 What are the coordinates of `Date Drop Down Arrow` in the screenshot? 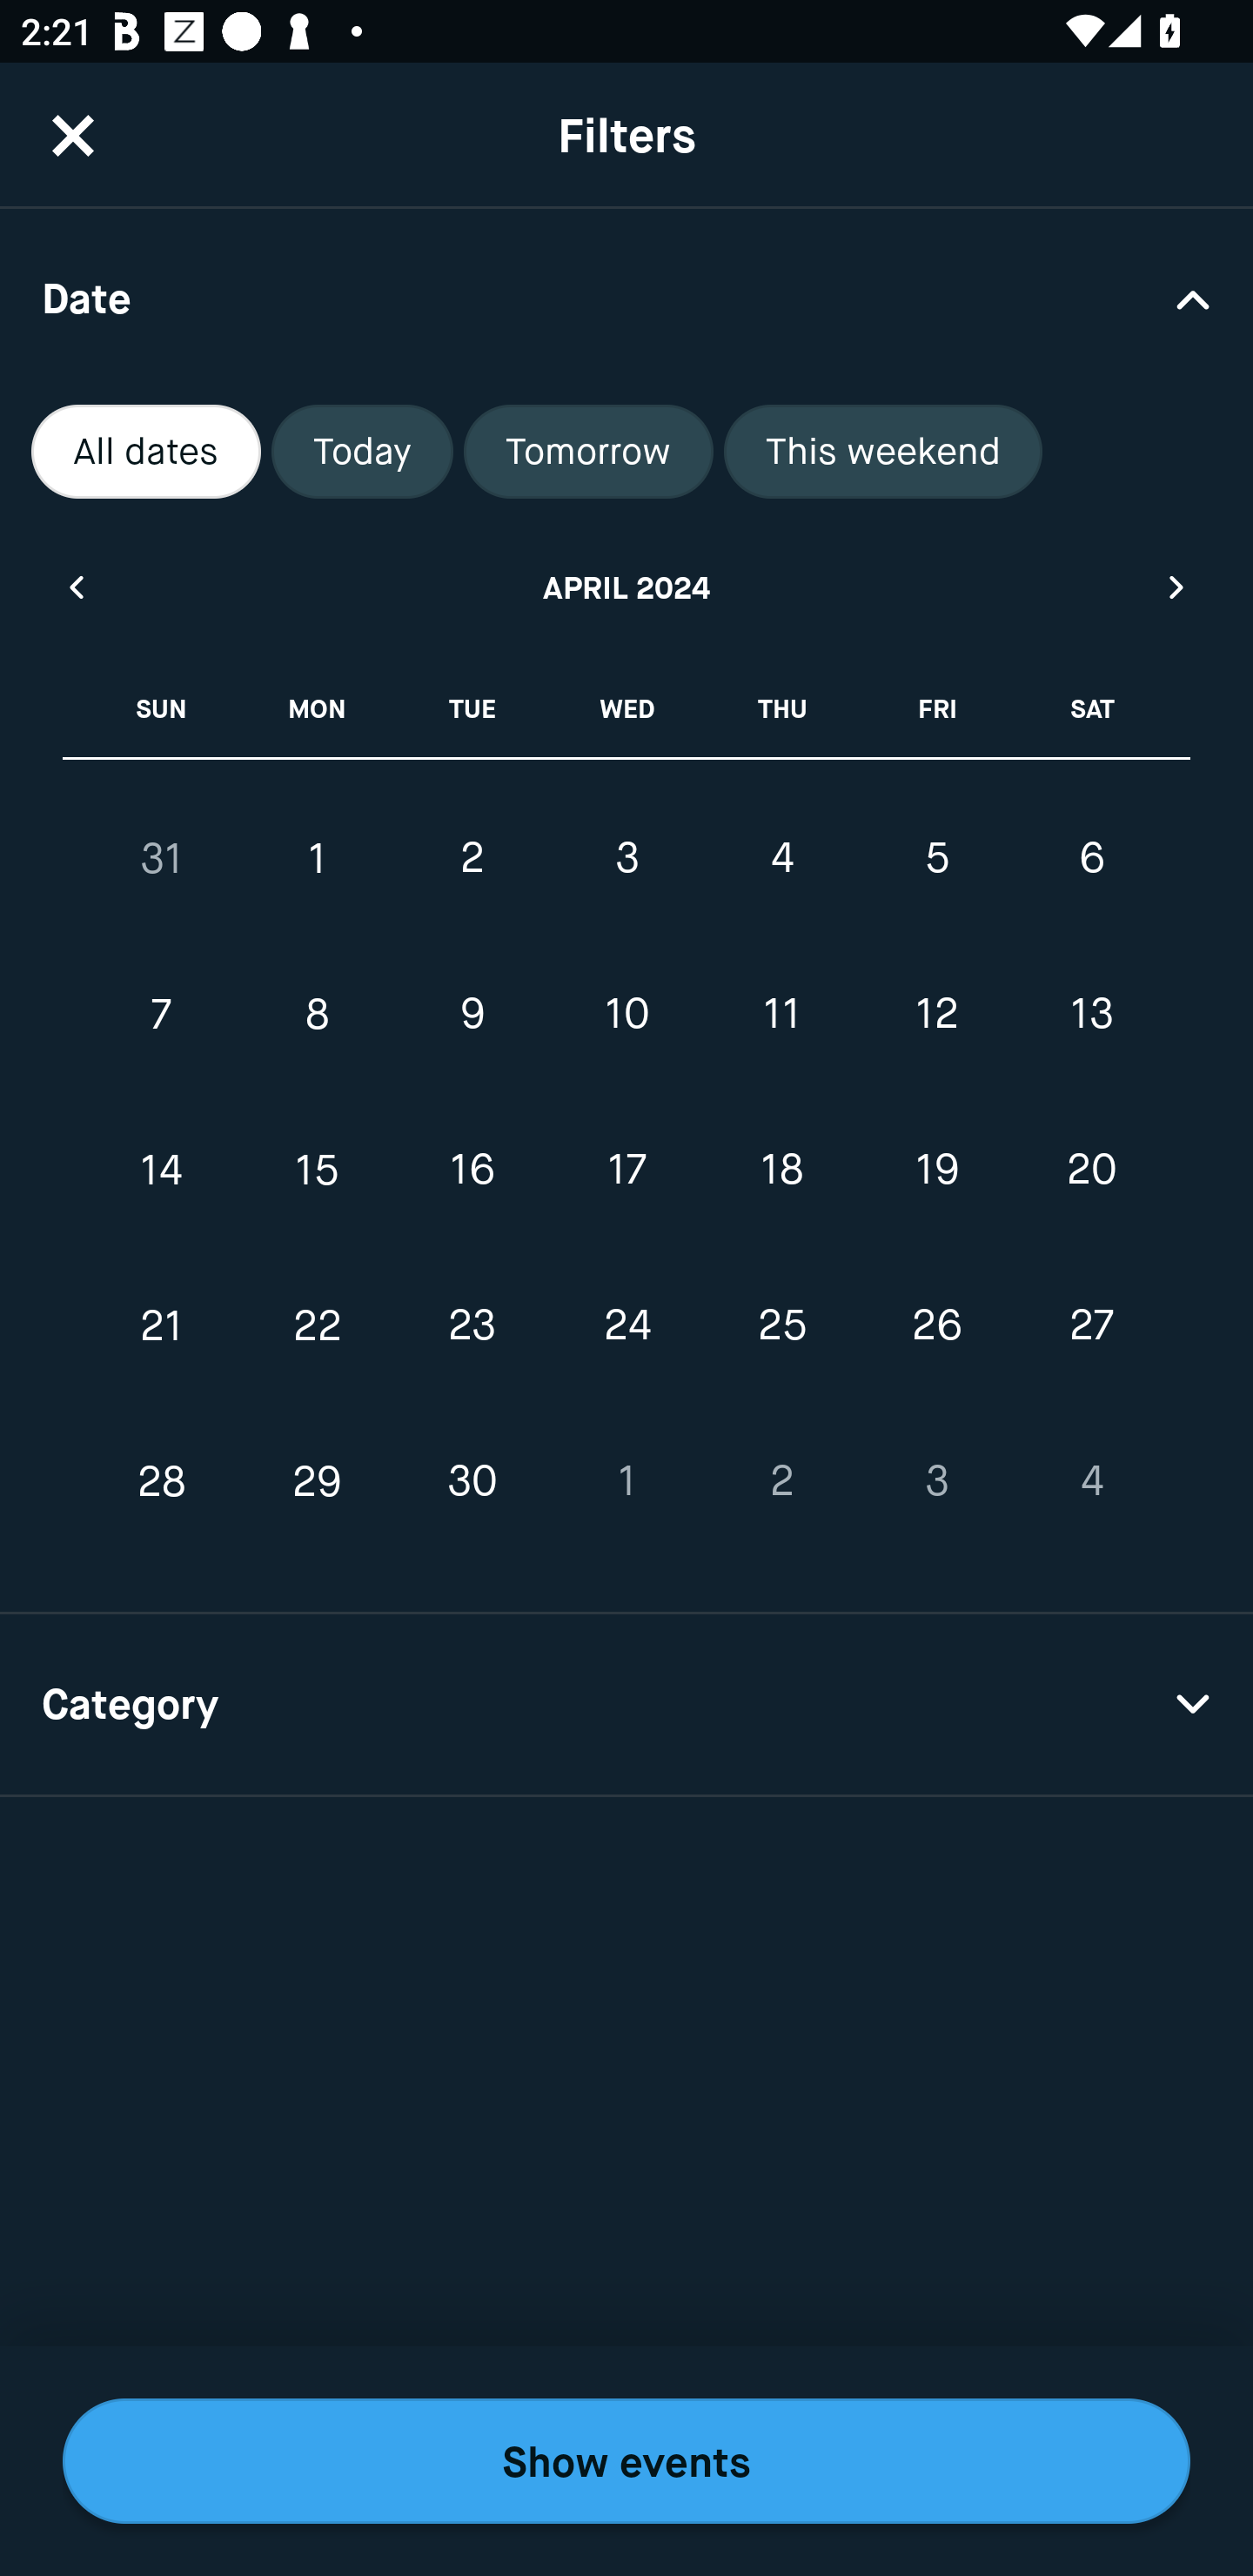 It's located at (626, 298).